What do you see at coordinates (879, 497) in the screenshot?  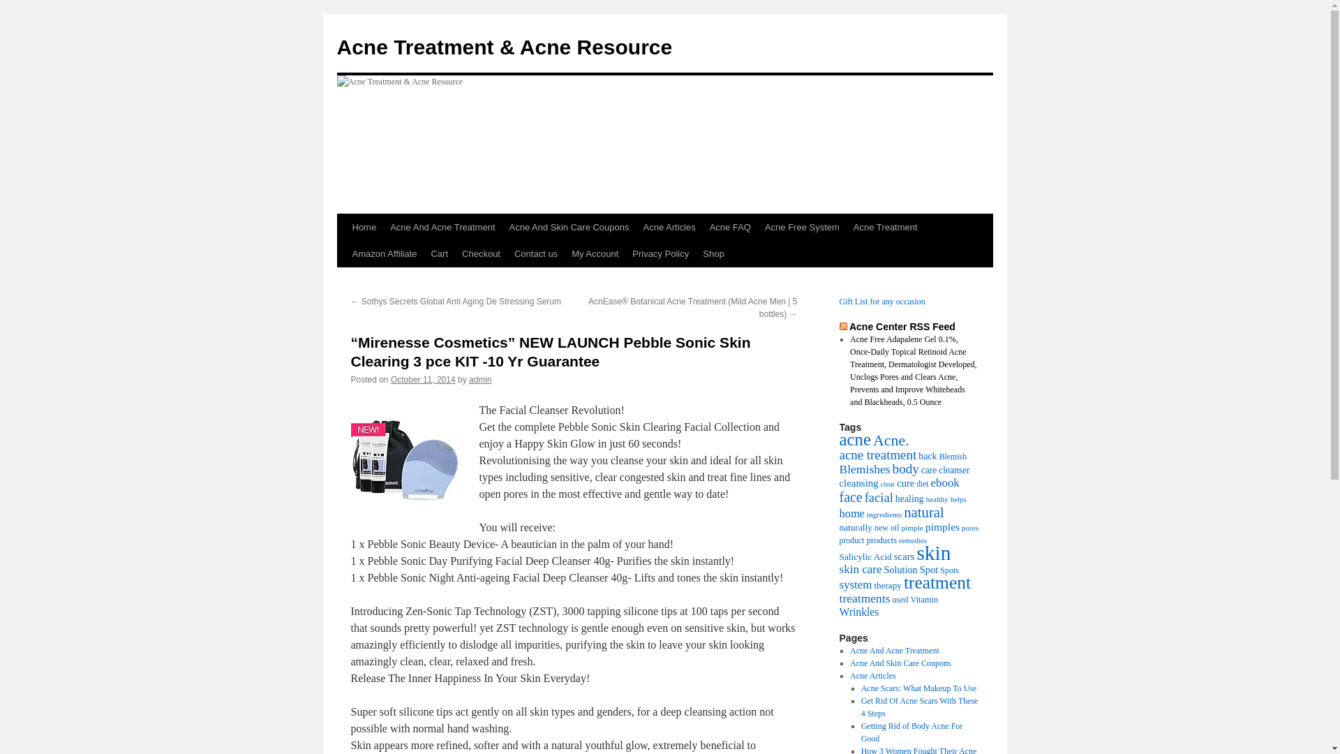 I see `facial` at bounding box center [879, 497].